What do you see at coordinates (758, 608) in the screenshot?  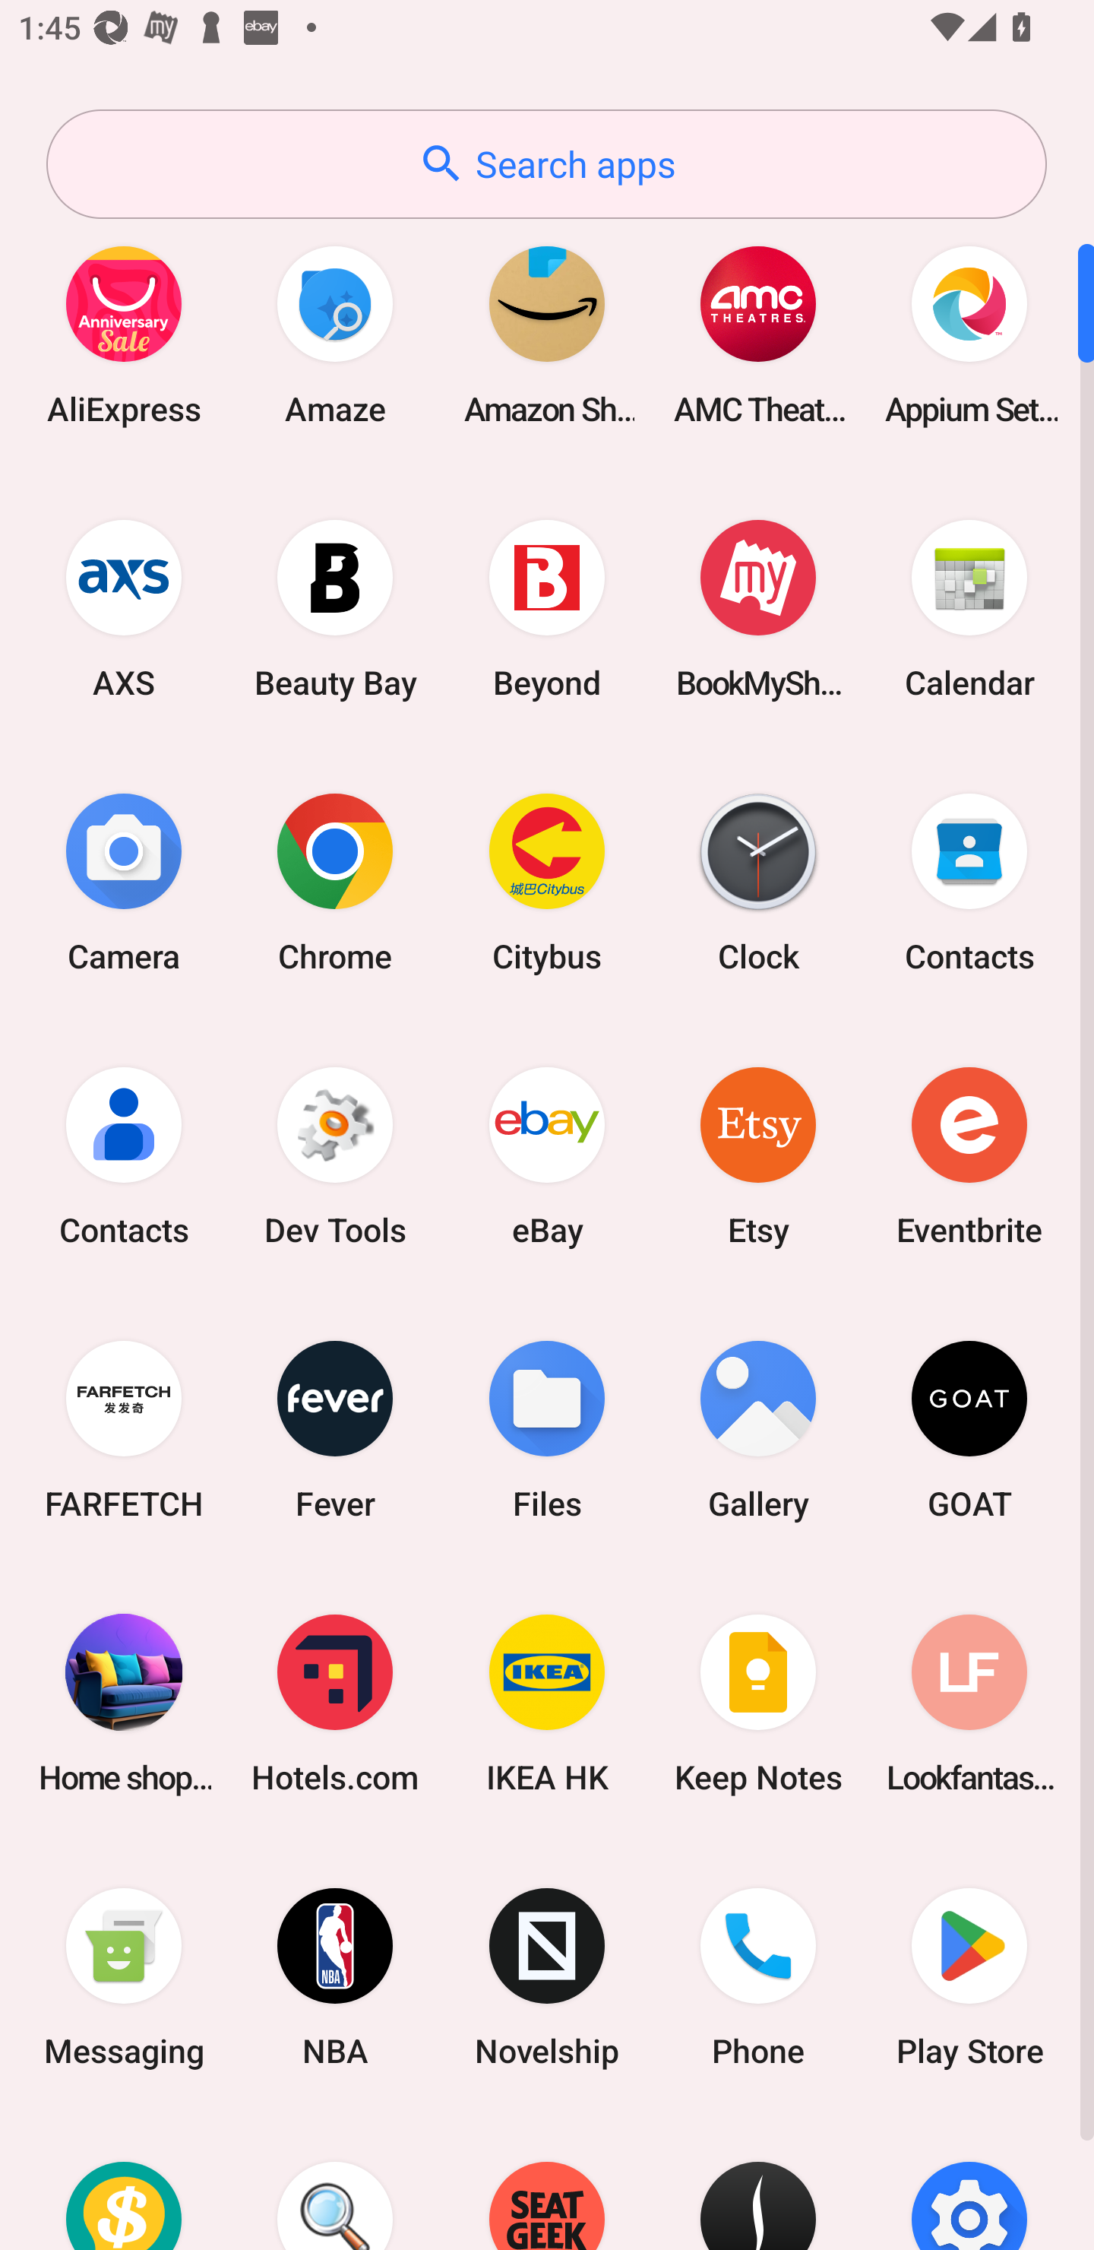 I see `BookMyShow` at bounding box center [758, 608].